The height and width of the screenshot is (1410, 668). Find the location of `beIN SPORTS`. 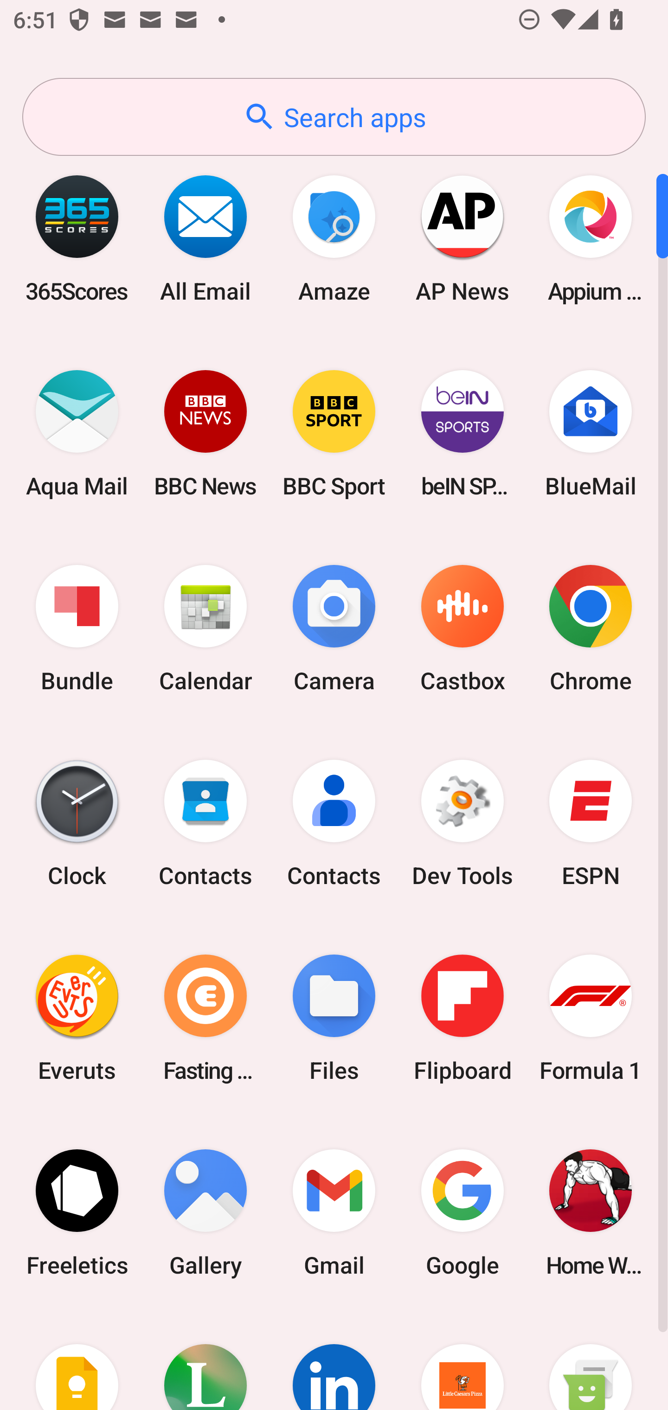

beIN SPORTS is located at coordinates (462, 433).